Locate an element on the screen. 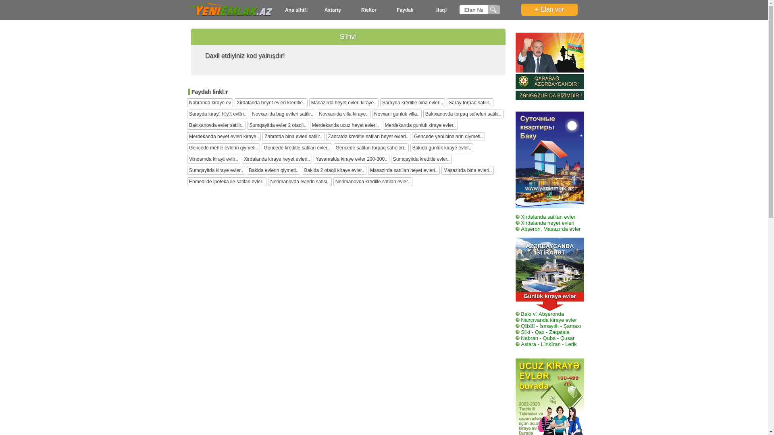 The width and height of the screenshot is (774, 435). Yasamalda kiraye evler 200-300.. is located at coordinates (352, 159).